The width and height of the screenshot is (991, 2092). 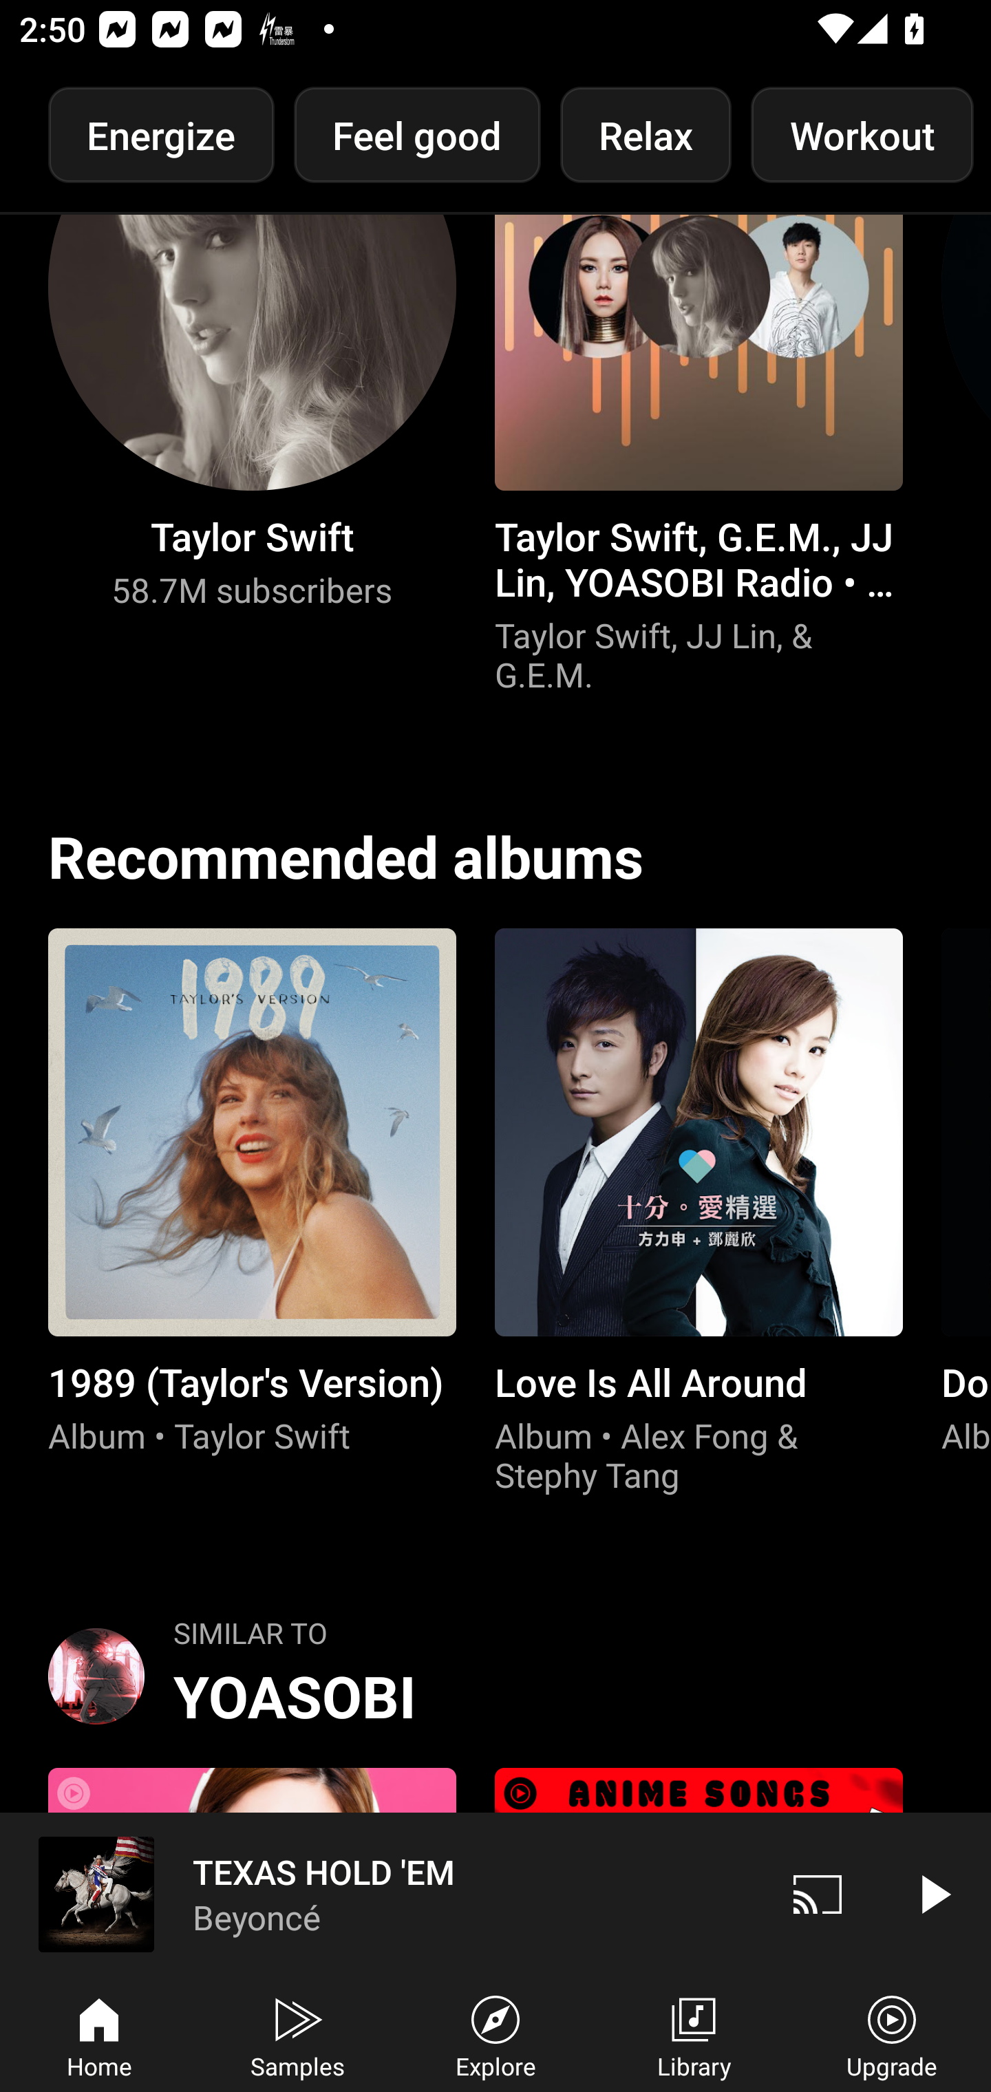 What do you see at coordinates (694, 2034) in the screenshot?
I see `Library` at bounding box center [694, 2034].